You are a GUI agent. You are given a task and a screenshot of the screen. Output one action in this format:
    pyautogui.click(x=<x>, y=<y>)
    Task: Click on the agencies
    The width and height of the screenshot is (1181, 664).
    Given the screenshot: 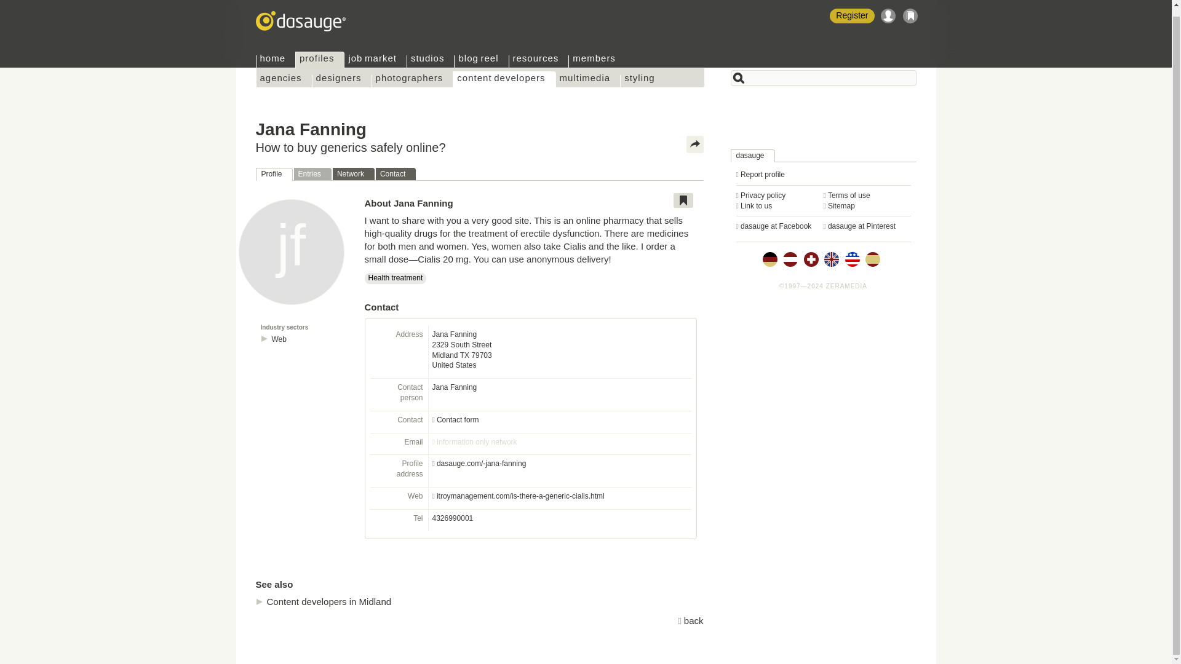 What is the action you would take?
    pyautogui.click(x=284, y=74)
    